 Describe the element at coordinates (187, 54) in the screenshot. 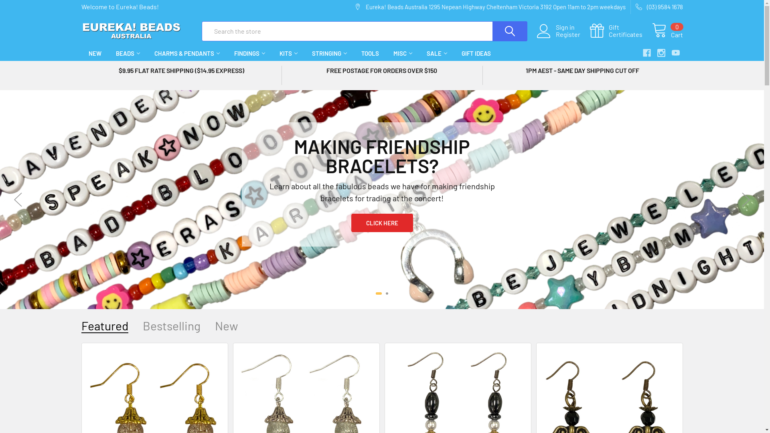

I see `CHARMS & PENDANTS` at that location.